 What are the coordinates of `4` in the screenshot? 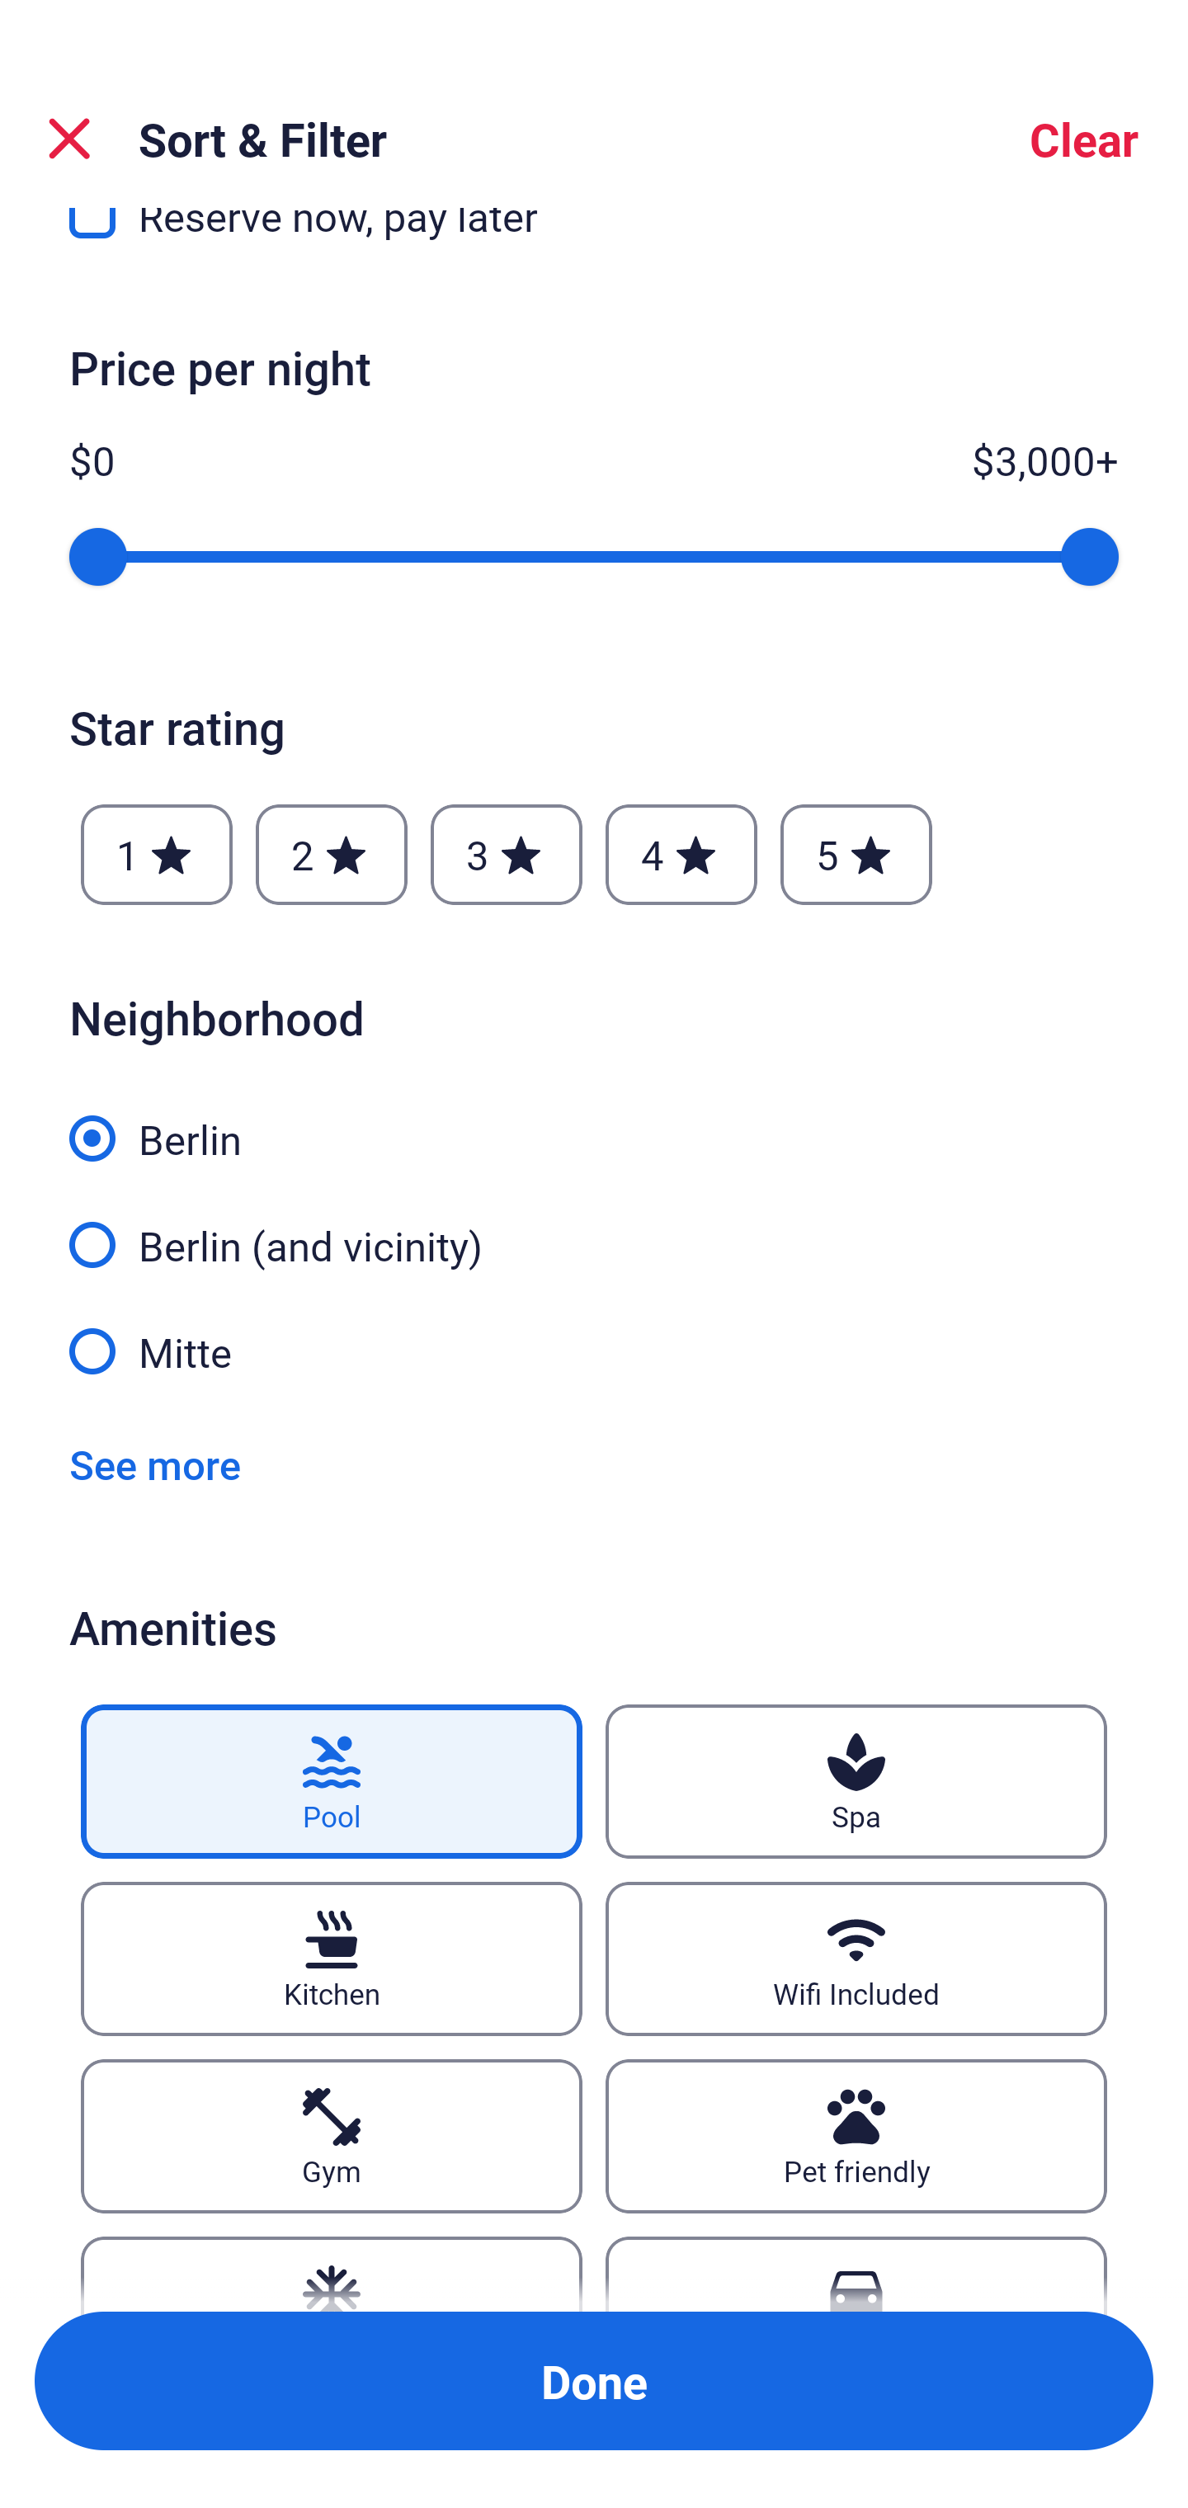 It's located at (681, 853).